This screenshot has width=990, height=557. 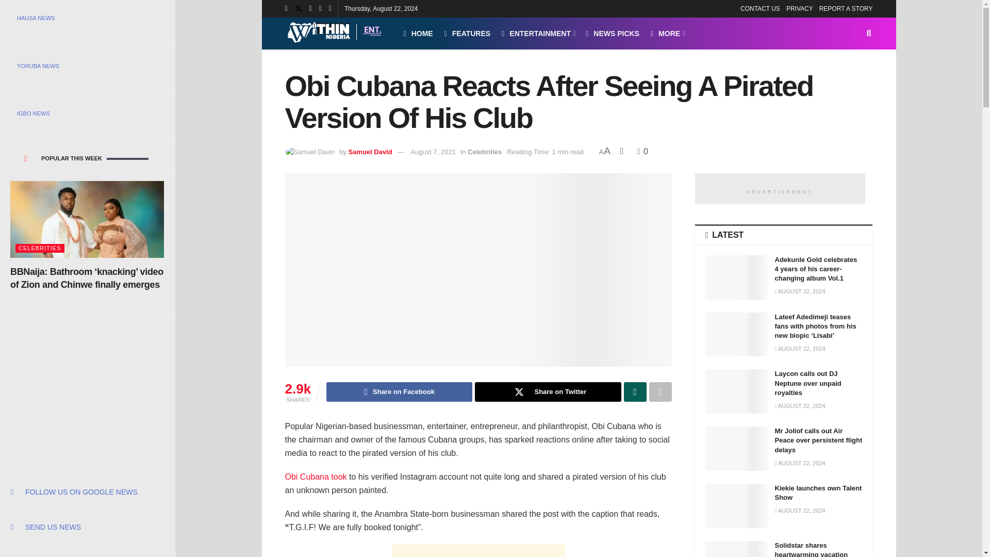 What do you see at coordinates (87, 113) in the screenshot?
I see `IGBO NEWS` at bounding box center [87, 113].